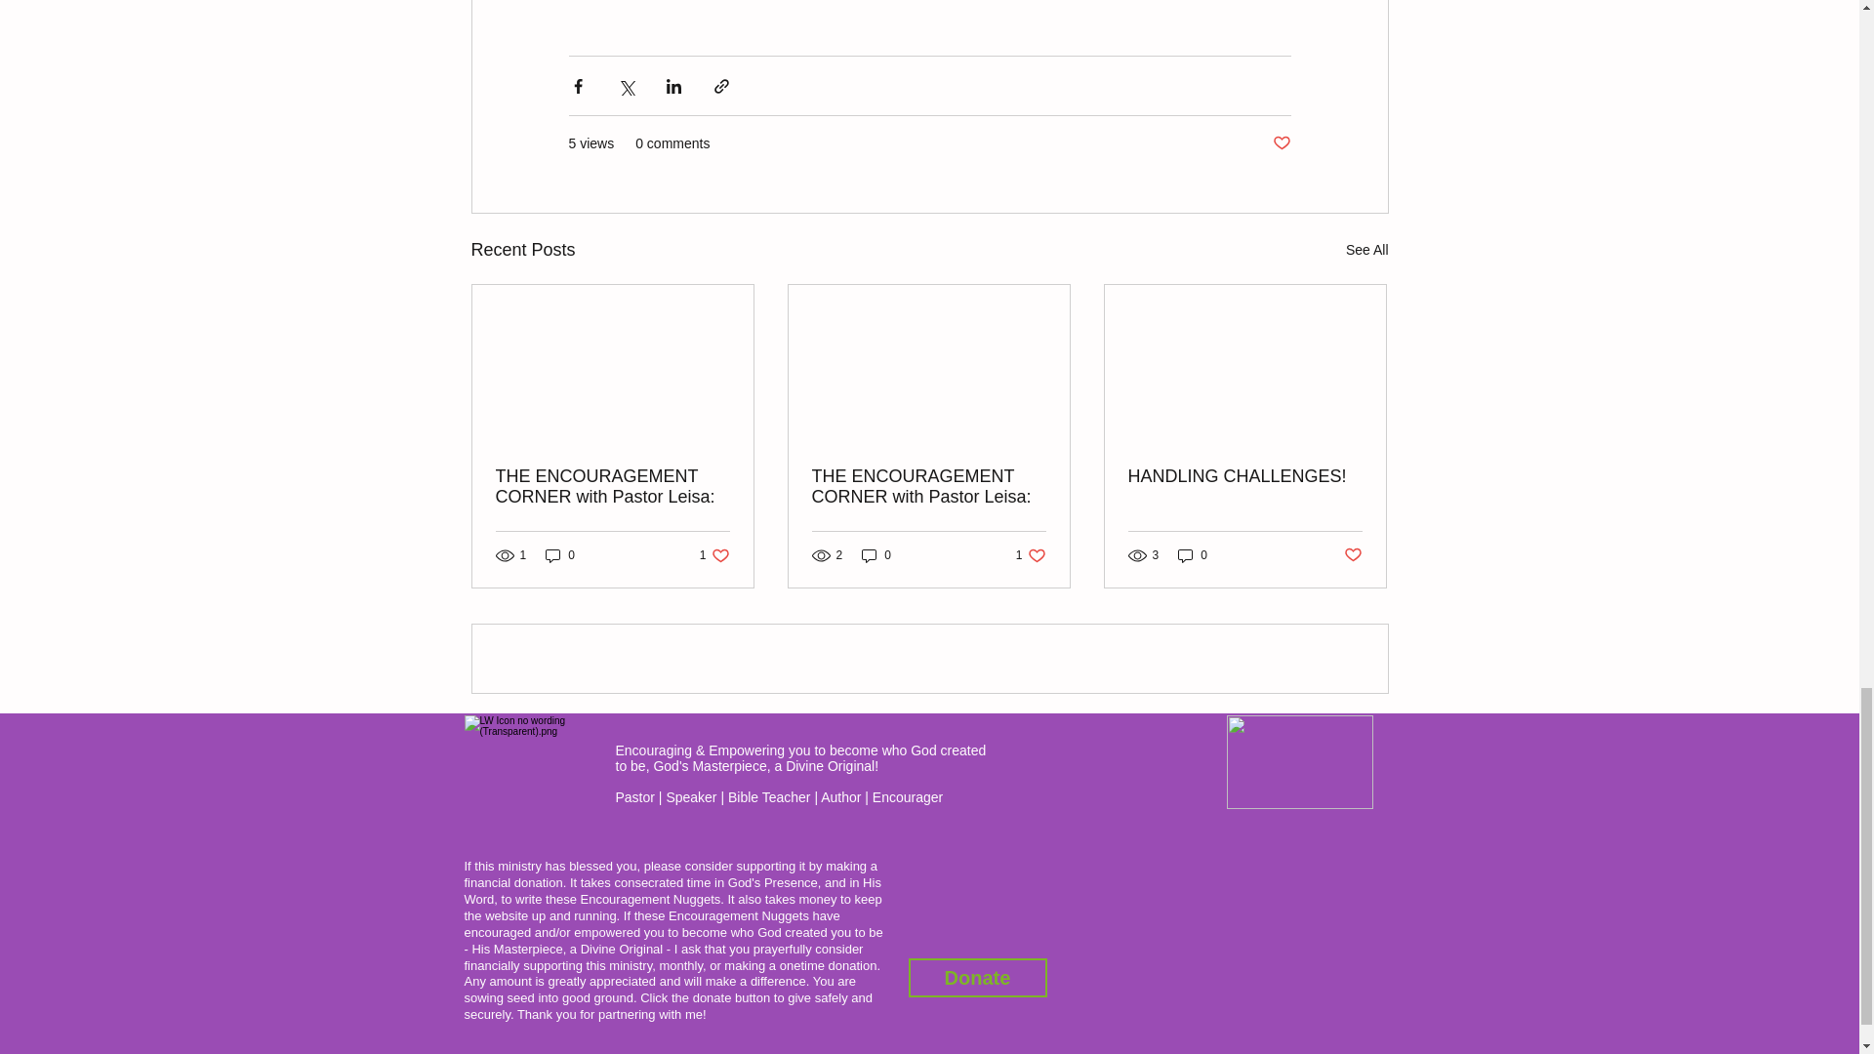 Image resolution: width=1874 pixels, height=1054 pixels. I want to click on THE ENCOURAGEMENT CORNER with Pastor Leisa:, so click(928, 486).